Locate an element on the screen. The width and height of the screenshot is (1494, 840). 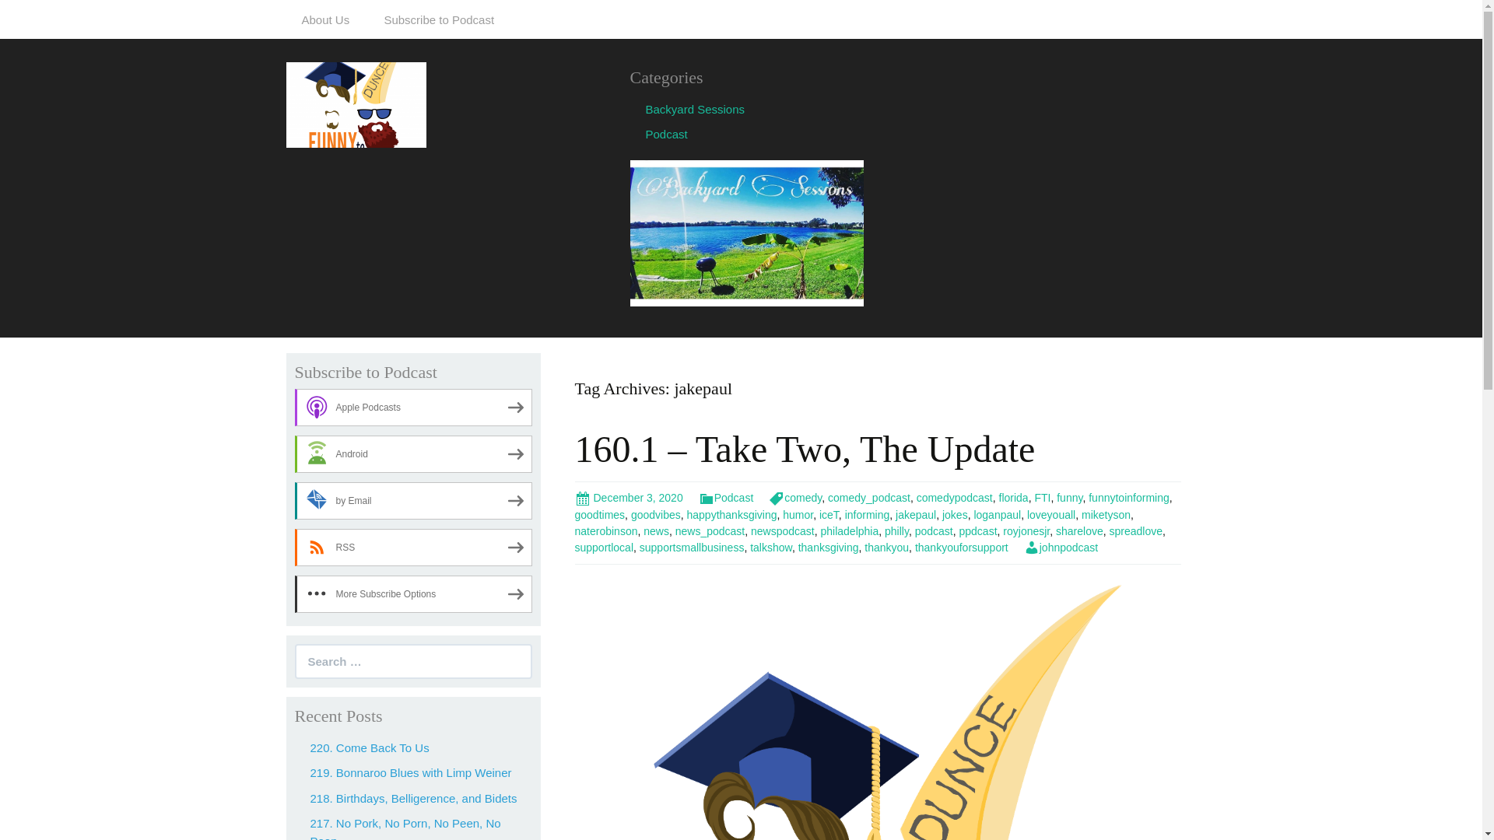
spreadlove is located at coordinates (1136, 531).